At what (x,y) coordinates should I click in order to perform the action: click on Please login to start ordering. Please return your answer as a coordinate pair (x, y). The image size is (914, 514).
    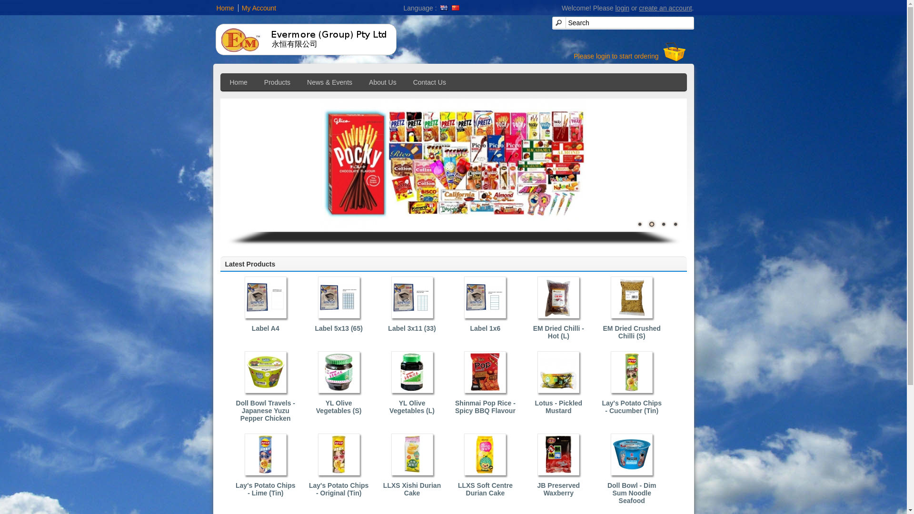
    Looking at the image, I should click on (616, 56).